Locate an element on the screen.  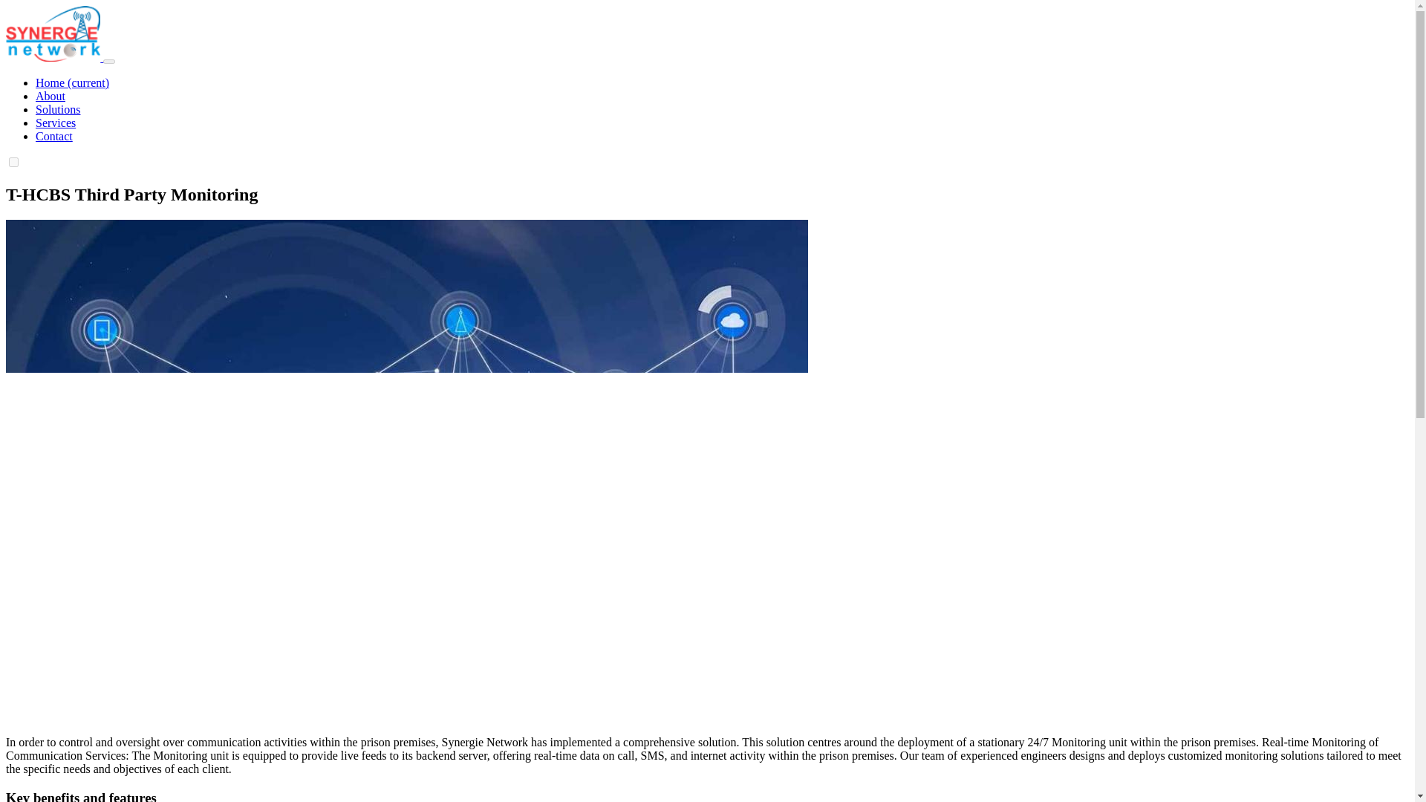
About is located at coordinates (51, 96).